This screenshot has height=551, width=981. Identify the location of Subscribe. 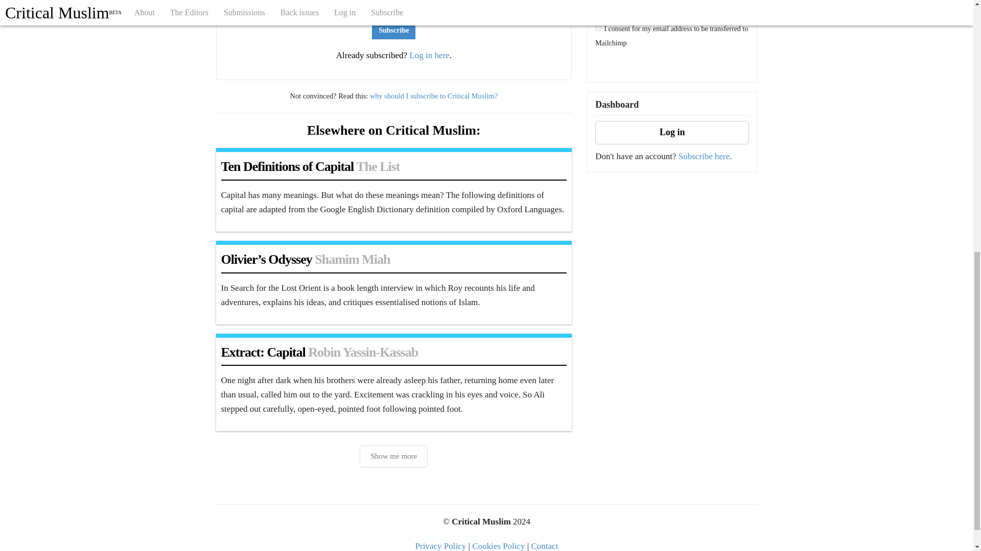
(393, 31).